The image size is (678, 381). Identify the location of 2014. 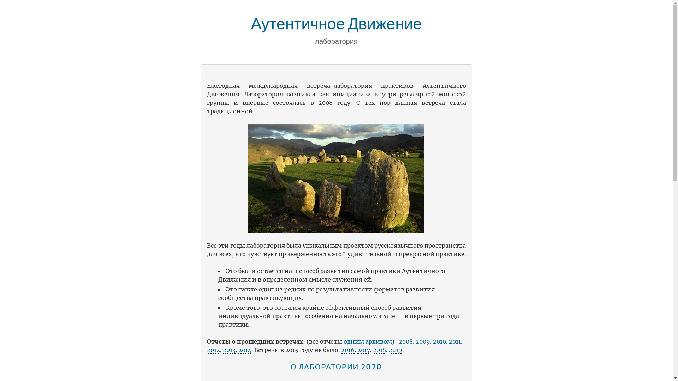
(244, 350).